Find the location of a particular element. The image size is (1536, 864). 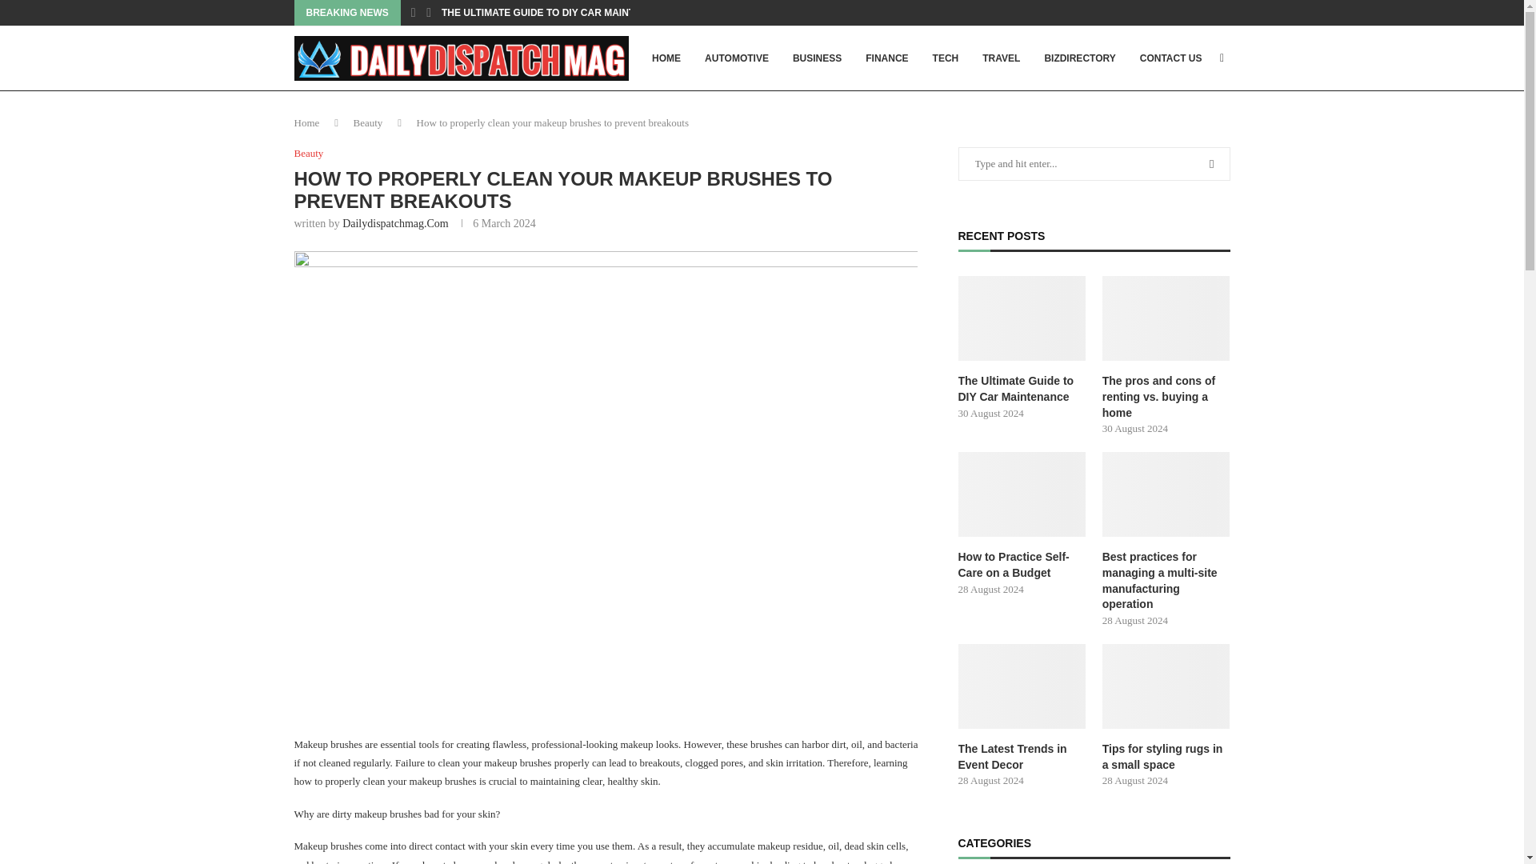

The Ultimate Guide to DIY Car Maintenance is located at coordinates (1022, 318).